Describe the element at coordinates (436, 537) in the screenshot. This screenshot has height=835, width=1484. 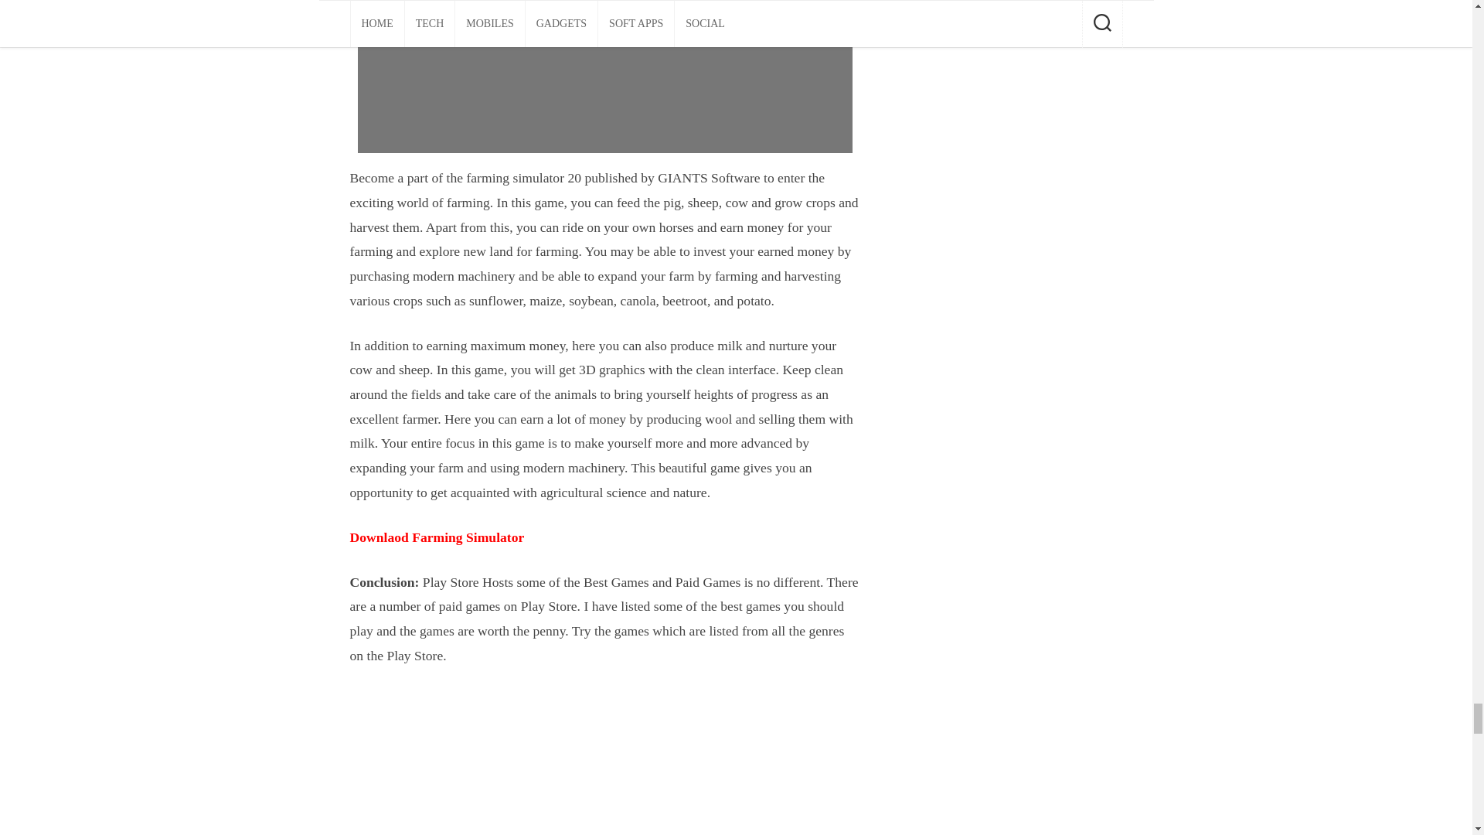
I see `Downlaod Farming Simulator` at that location.